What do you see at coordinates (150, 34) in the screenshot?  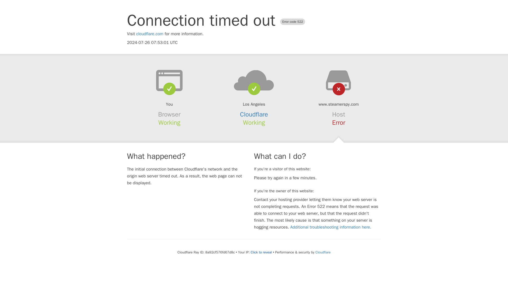 I see `cloudflare.com` at bounding box center [150, 34].